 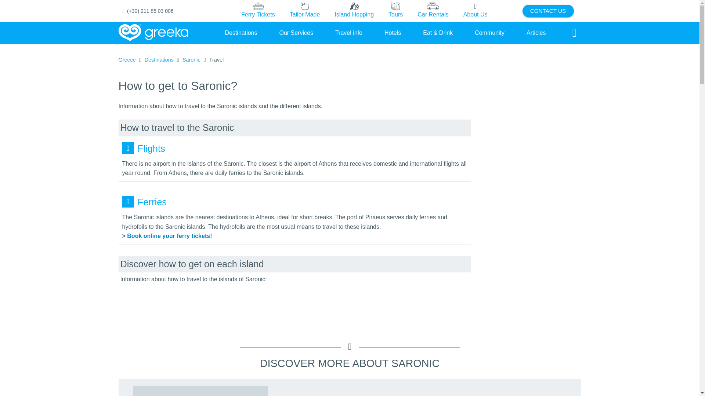 I want to click on Tailor made services, so click(x=305, y=11).